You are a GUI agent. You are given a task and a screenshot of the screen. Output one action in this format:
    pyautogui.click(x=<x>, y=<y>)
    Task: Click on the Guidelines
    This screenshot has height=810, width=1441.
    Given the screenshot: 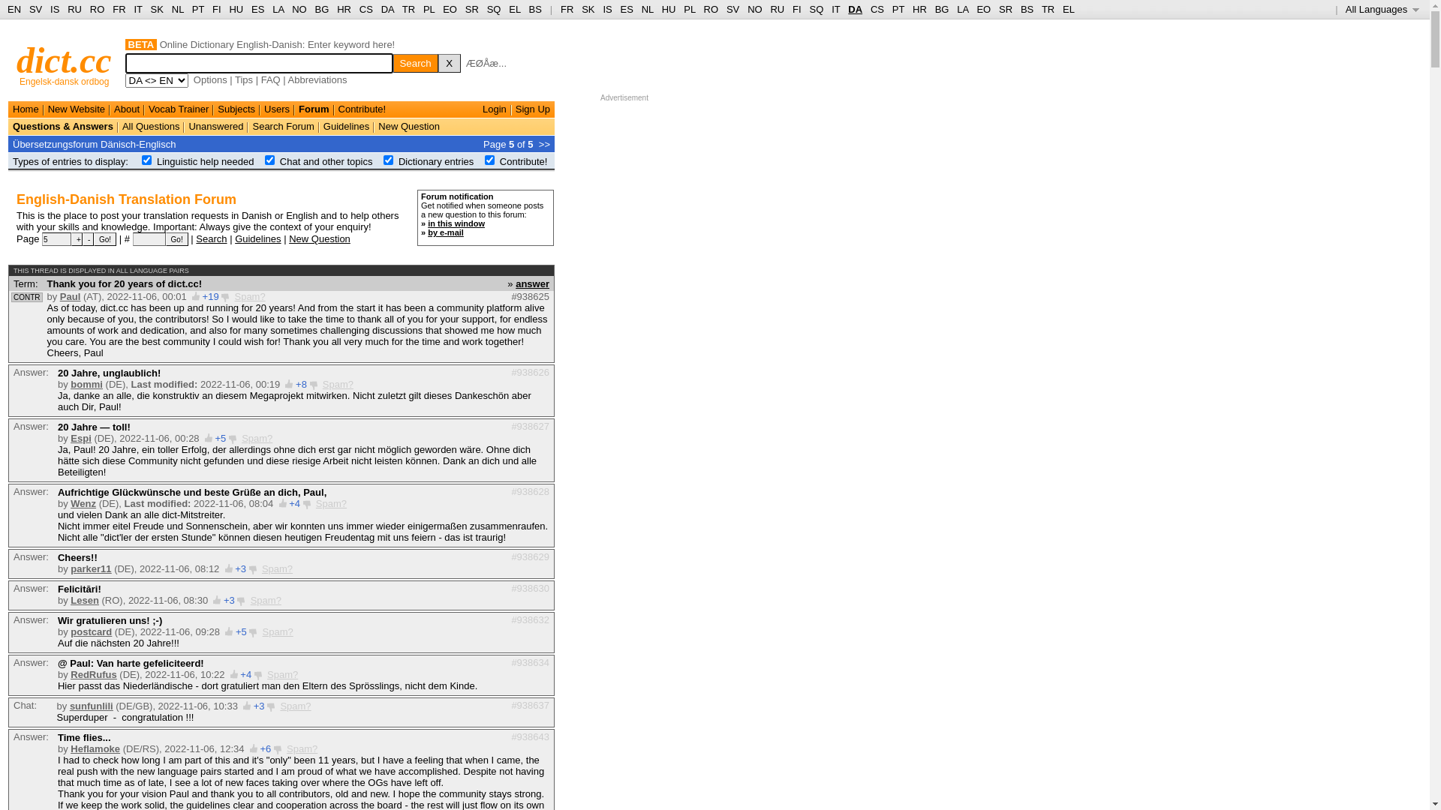 What is the action you would take?
    pyautogui.click(x=258, y=238)
    